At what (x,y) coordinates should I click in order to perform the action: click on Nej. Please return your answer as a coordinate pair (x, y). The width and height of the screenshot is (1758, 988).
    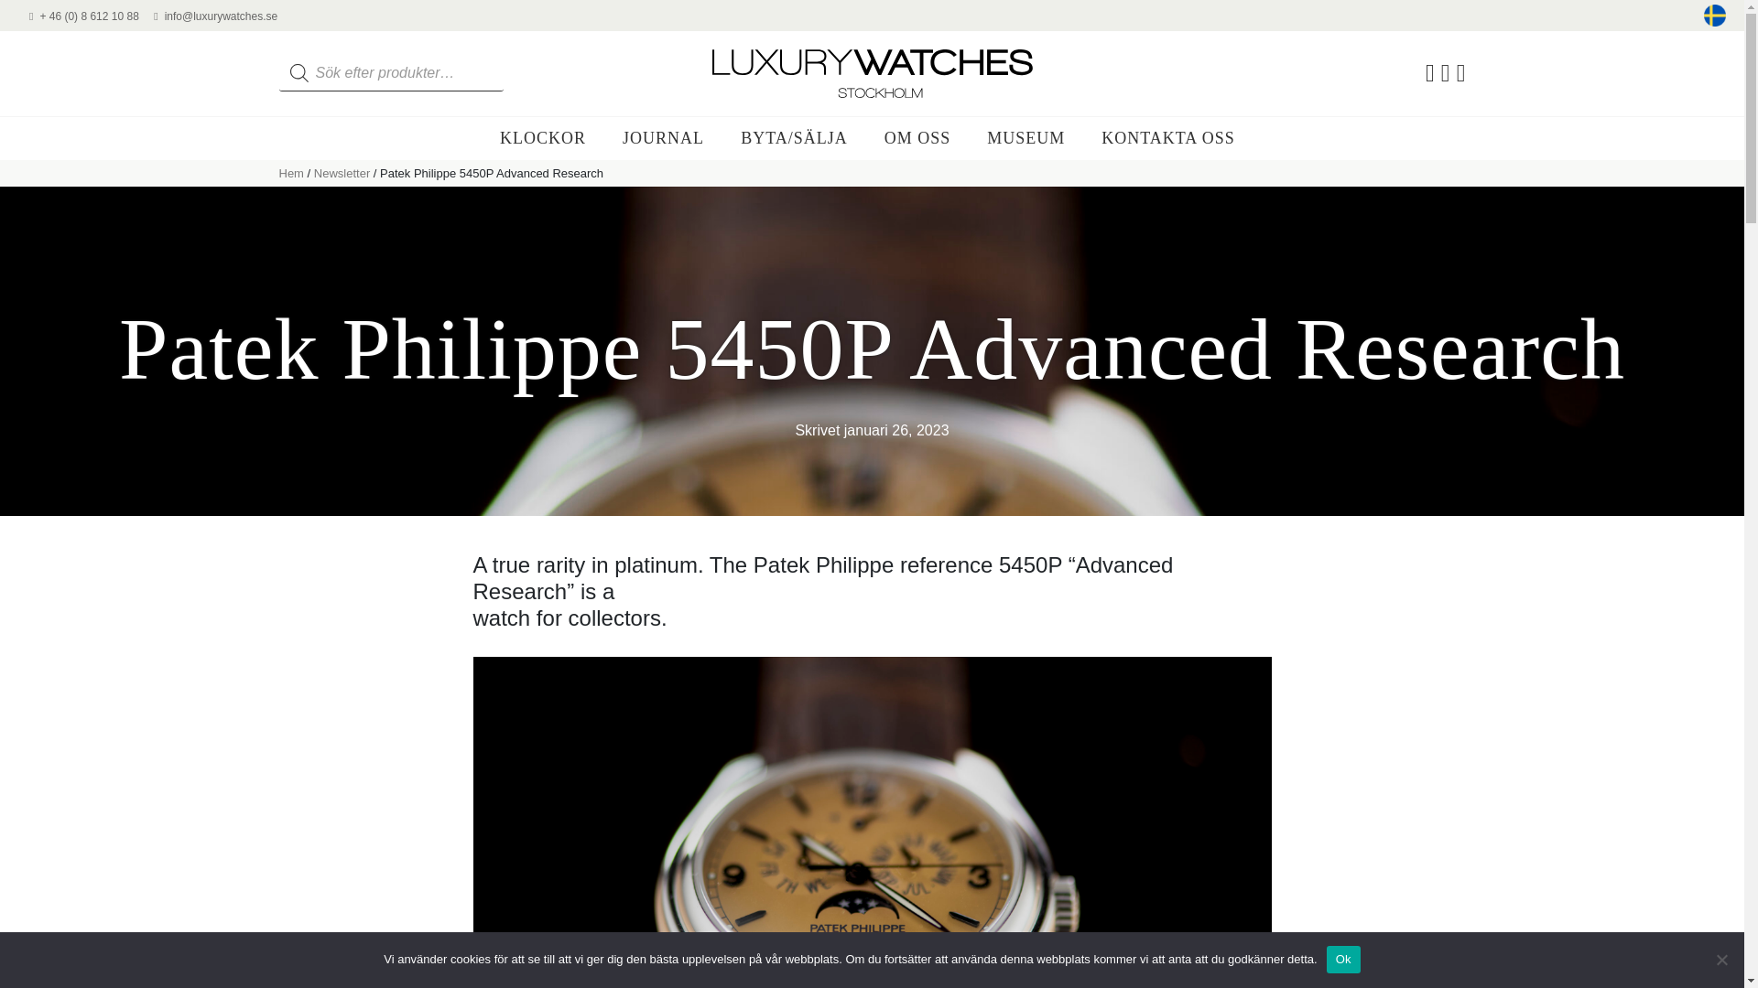
    Looking at the image, I should click on (1721, 959).